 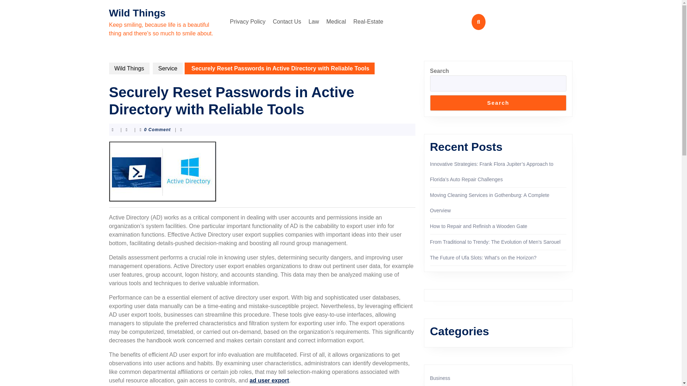 What do you see at coordinates (368, 22) in the screenshot?
I see `Real-Estate` at bounding box center [368, 22].